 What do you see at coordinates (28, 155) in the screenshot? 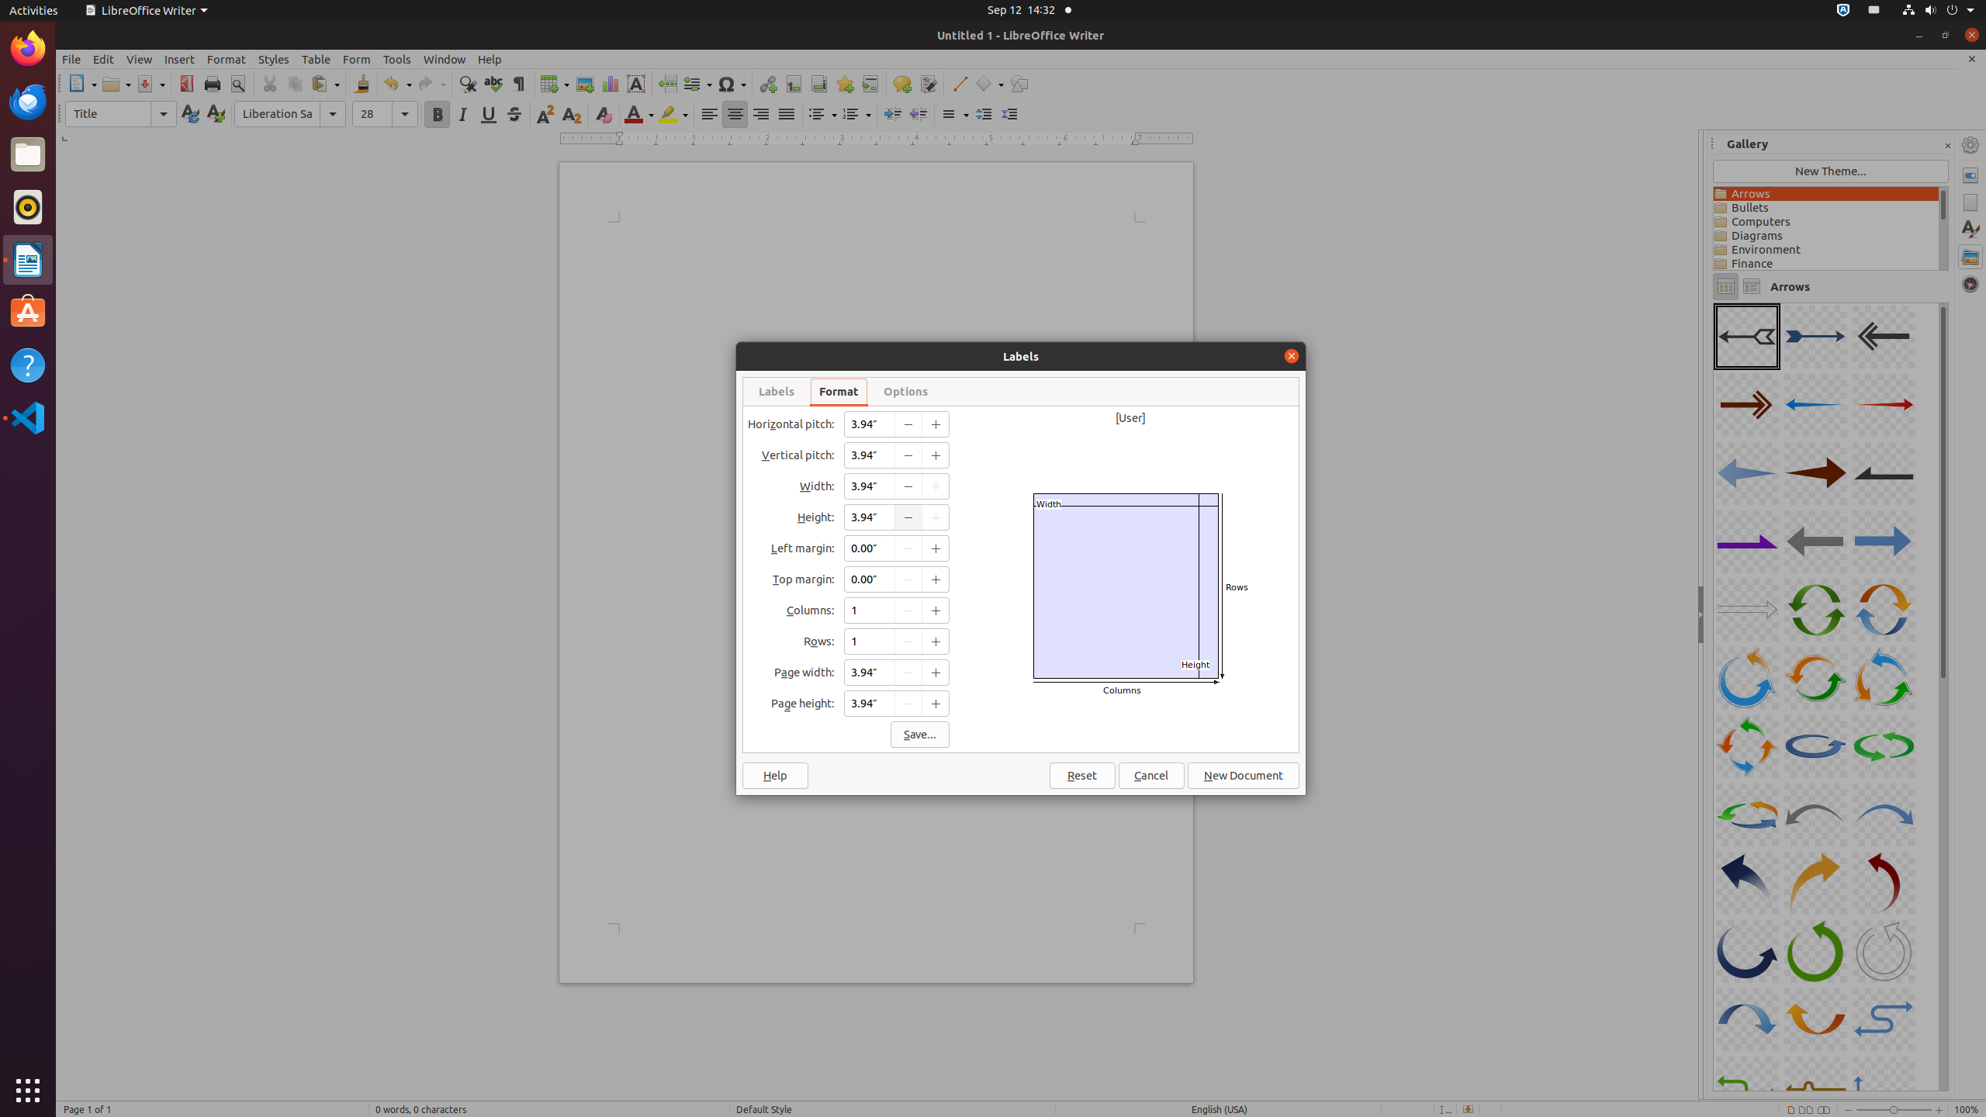
I see `Files` at bounding box center [28, 155].